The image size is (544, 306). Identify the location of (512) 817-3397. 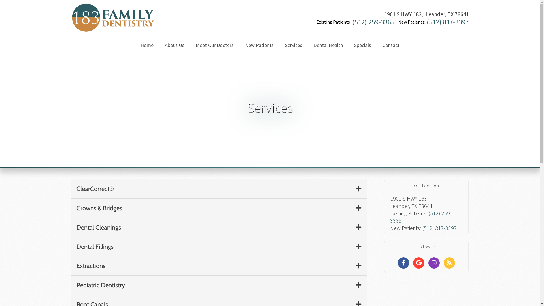
(448, 22).